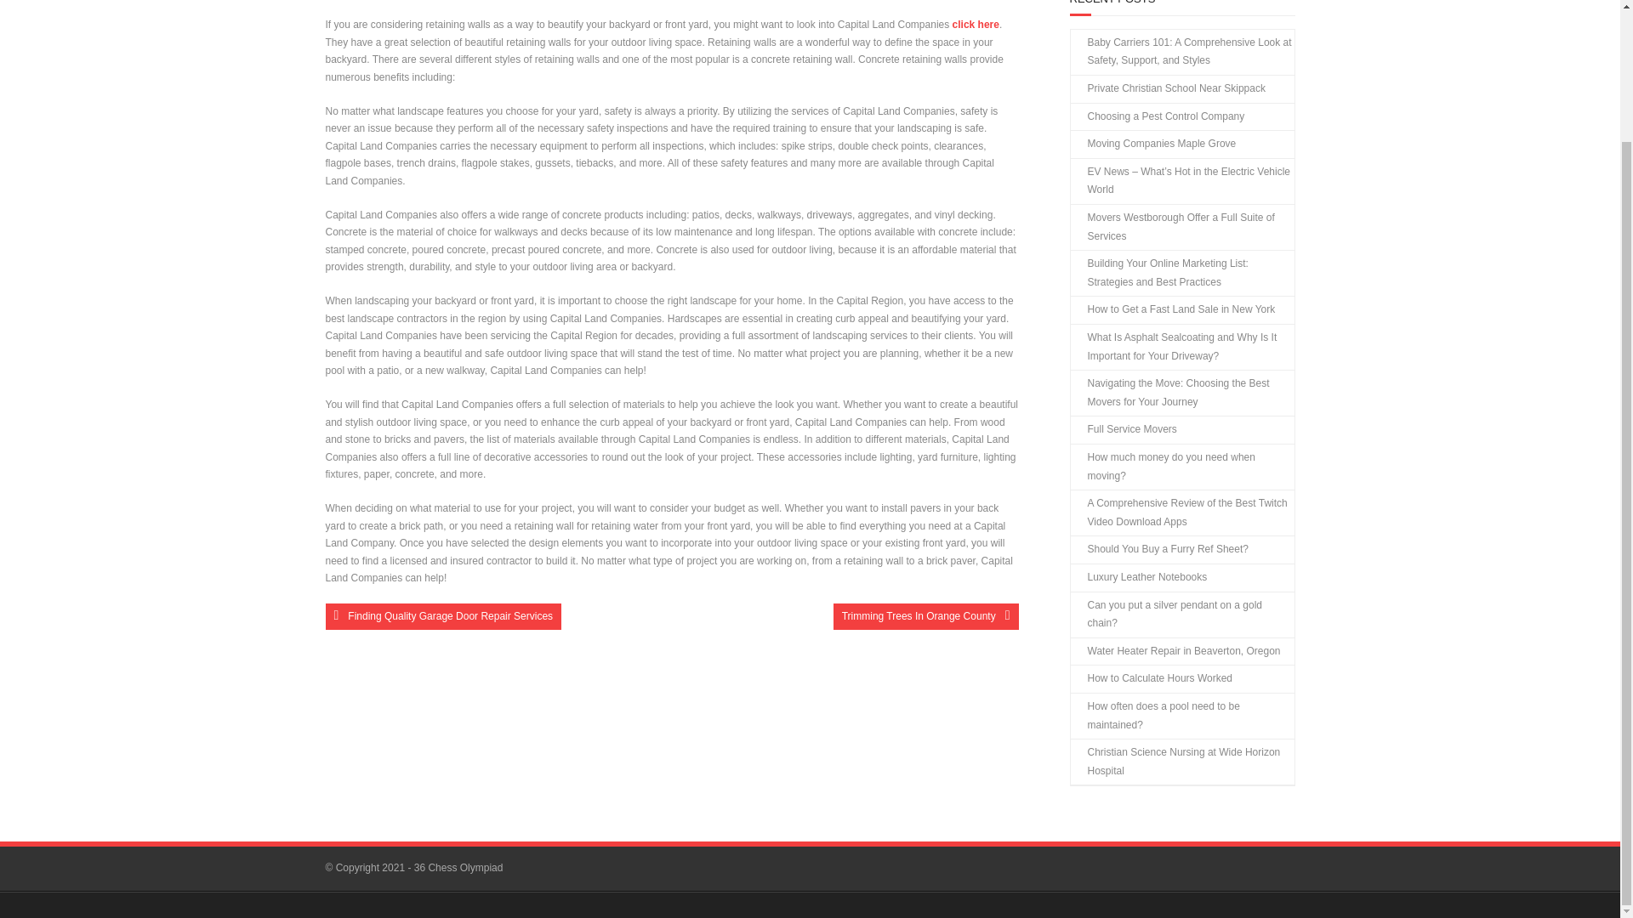 This screenshot has width=1633, height=918. Describe the element at coordinates (1158, 549) in the screenshot. I see `Should You Buy a Furry Ref Sheet?` at that location.